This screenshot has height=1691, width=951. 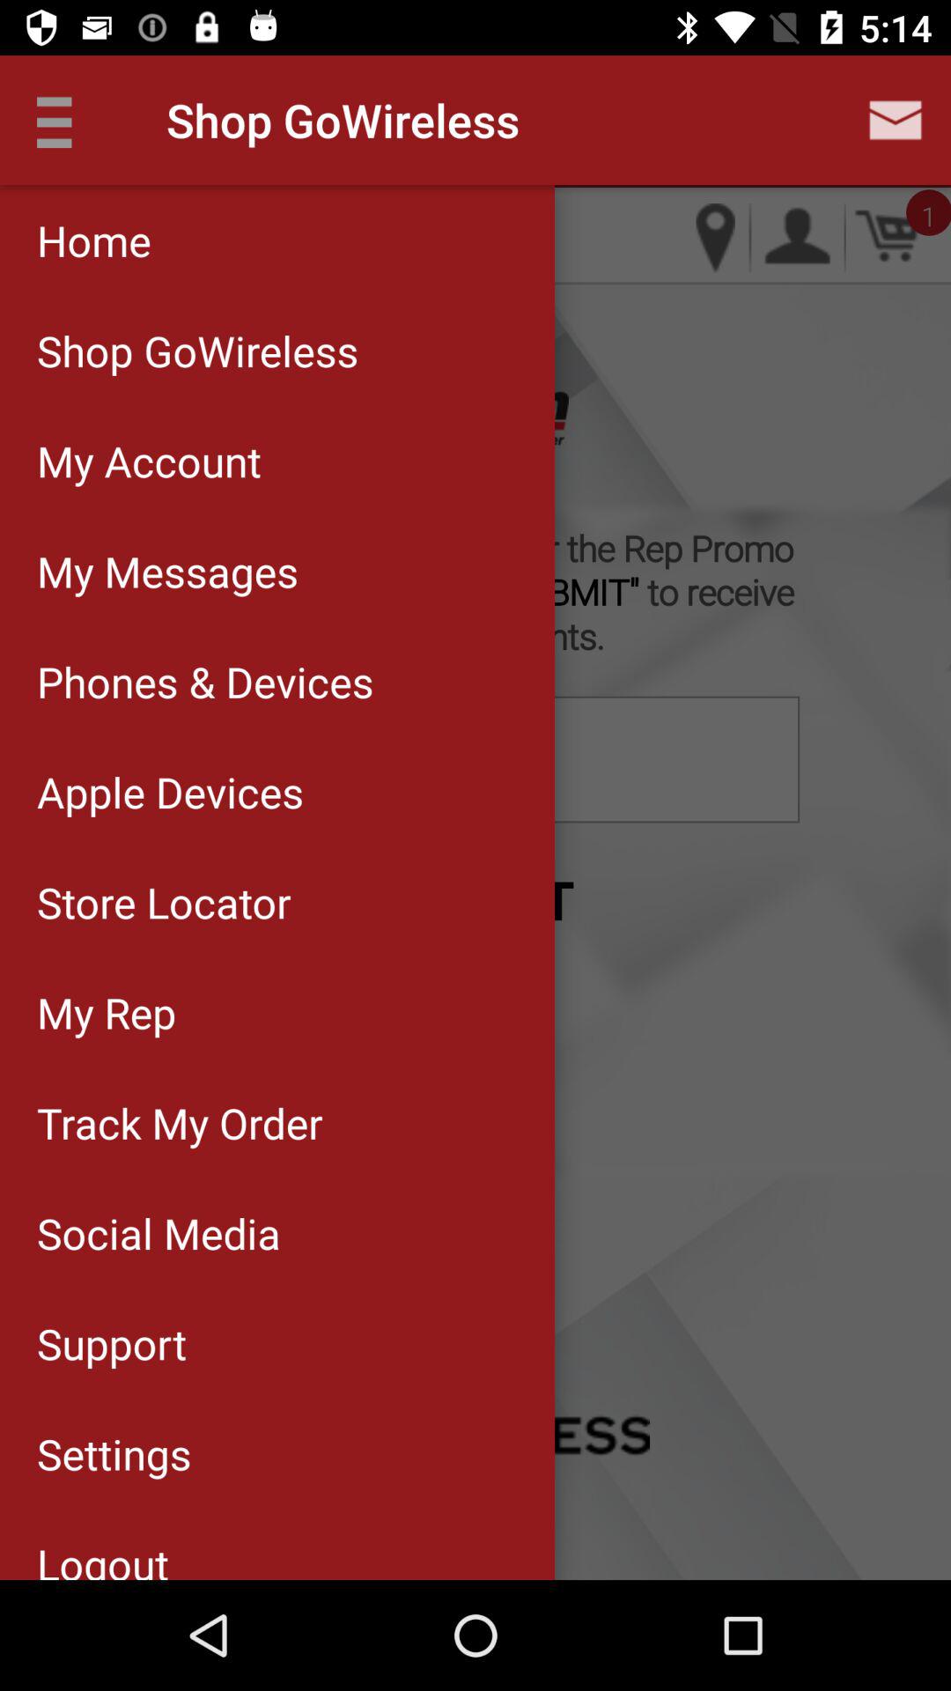 What do you see at coordinates (276, 682) in the screenshot?
I see `select the item below my messages` at bounding box center [276, 682].